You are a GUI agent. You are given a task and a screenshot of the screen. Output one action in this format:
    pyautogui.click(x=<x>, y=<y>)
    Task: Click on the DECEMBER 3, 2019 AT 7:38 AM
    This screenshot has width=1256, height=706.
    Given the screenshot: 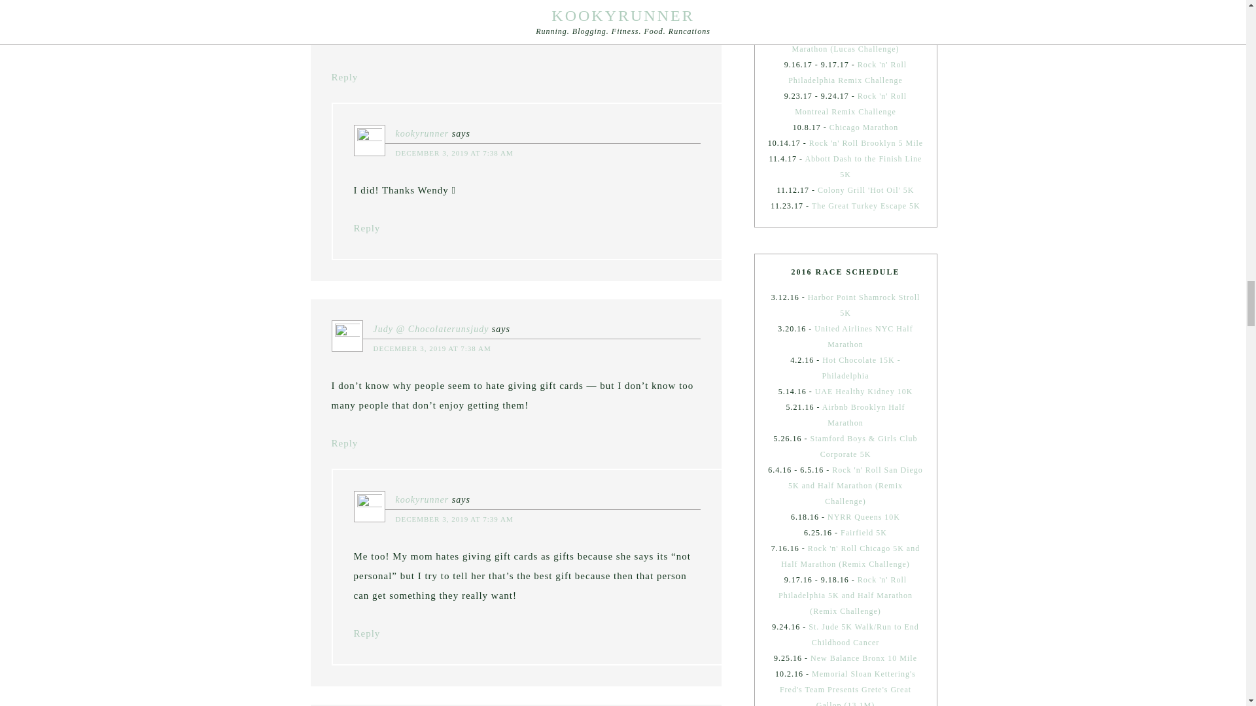 What is the action you would take?
    pyautogui.click(x=432, y=348)
    